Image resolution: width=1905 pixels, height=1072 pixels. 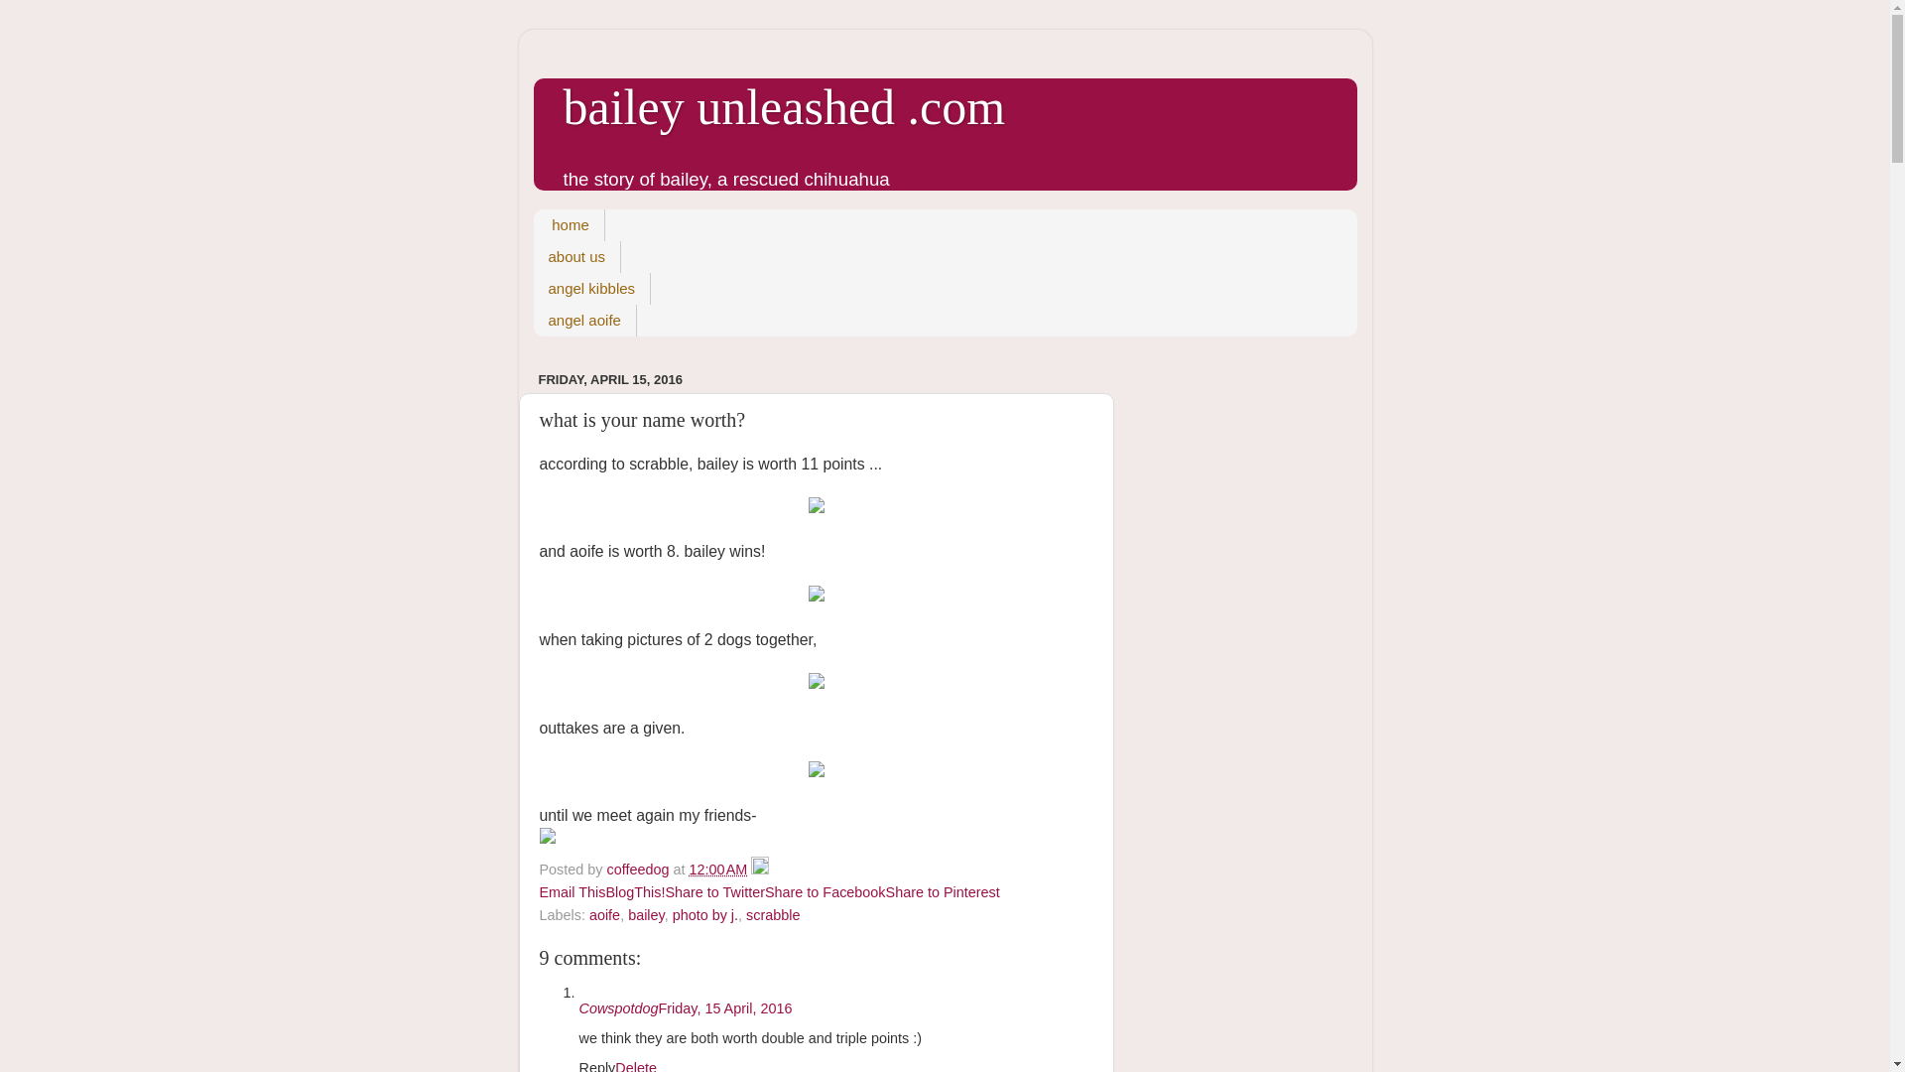 What do you see at coordinates (714, 892) in the screenshot?
I see `Share to Twitter` at bounding box center [714, 892].